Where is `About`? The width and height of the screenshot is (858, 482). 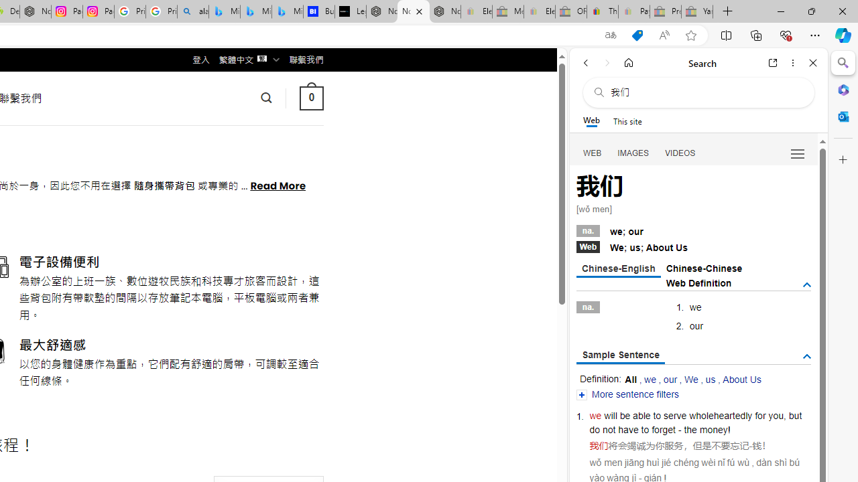
About is located at coordinates (659, 248).